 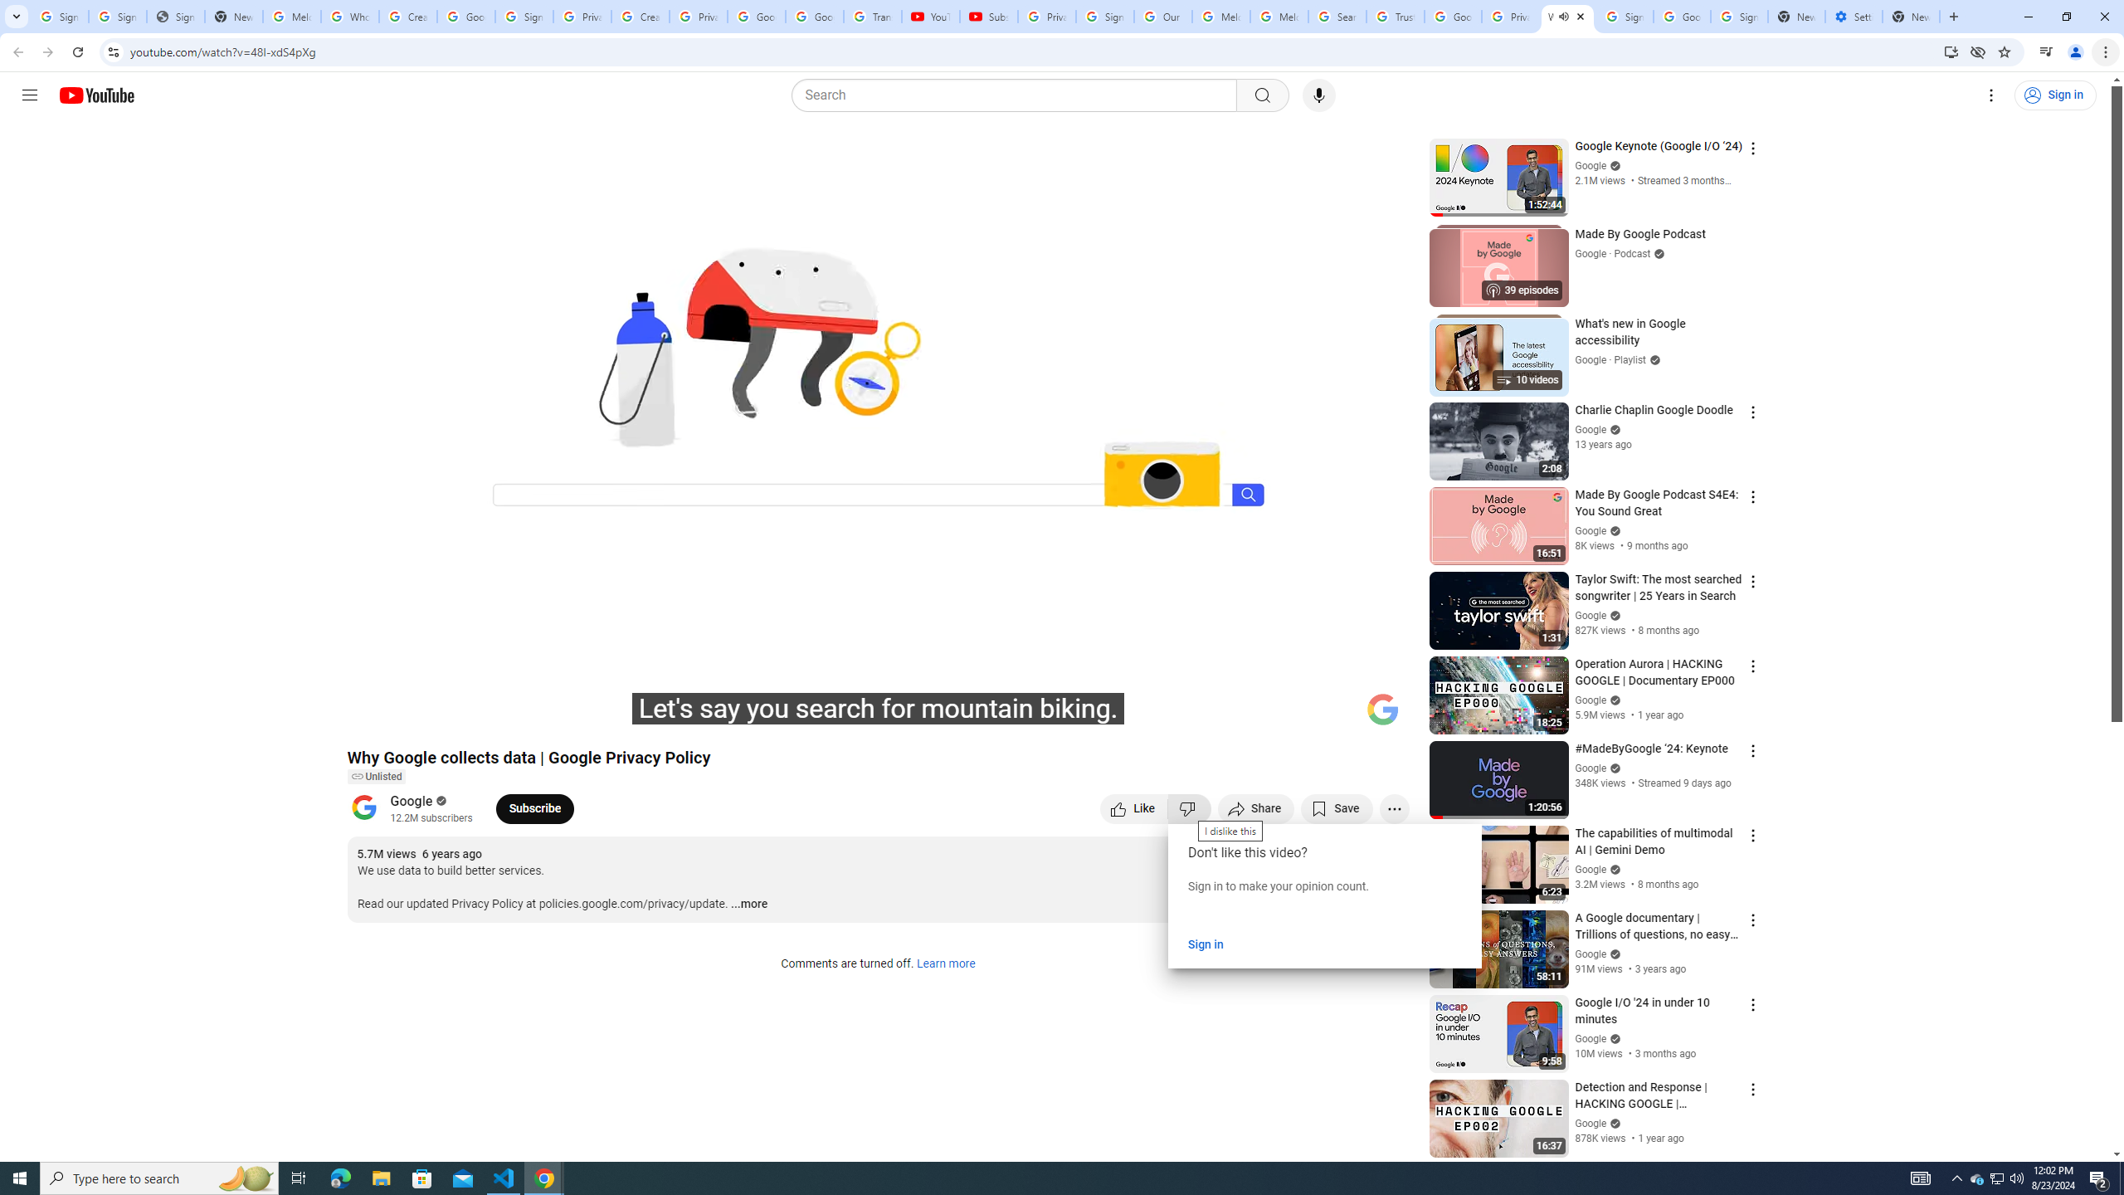 I want to click on Miniplayer (i), so click(x=1298, y=716).